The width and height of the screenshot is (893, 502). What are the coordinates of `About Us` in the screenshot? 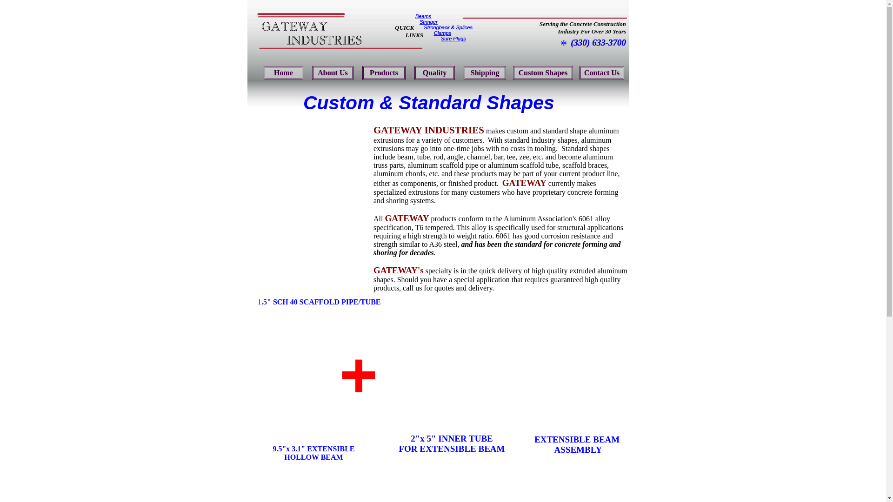 It's located at (333, 73).